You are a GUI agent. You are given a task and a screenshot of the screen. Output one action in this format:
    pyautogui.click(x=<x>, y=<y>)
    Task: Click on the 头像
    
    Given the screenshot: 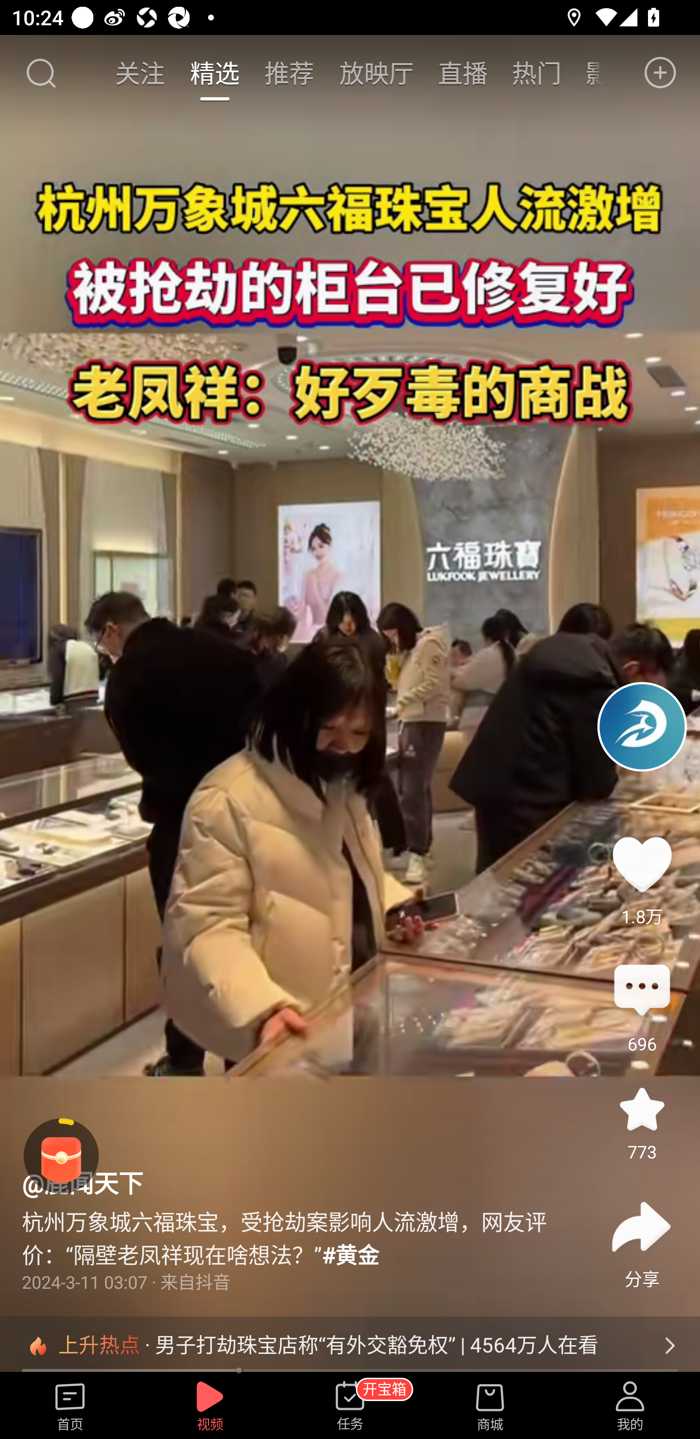 What is the action you would take?
    pyautogui.click(x=642, y=726)
    